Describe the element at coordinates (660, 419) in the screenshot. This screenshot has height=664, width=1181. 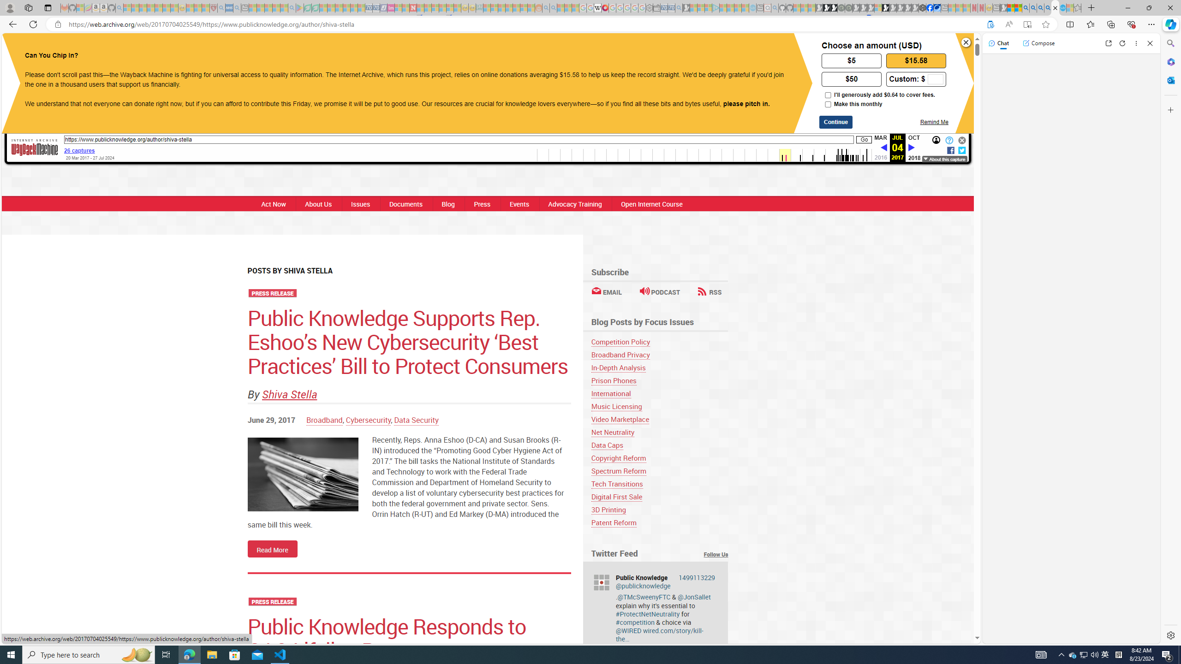
I see `Video Marketplace` at that location.